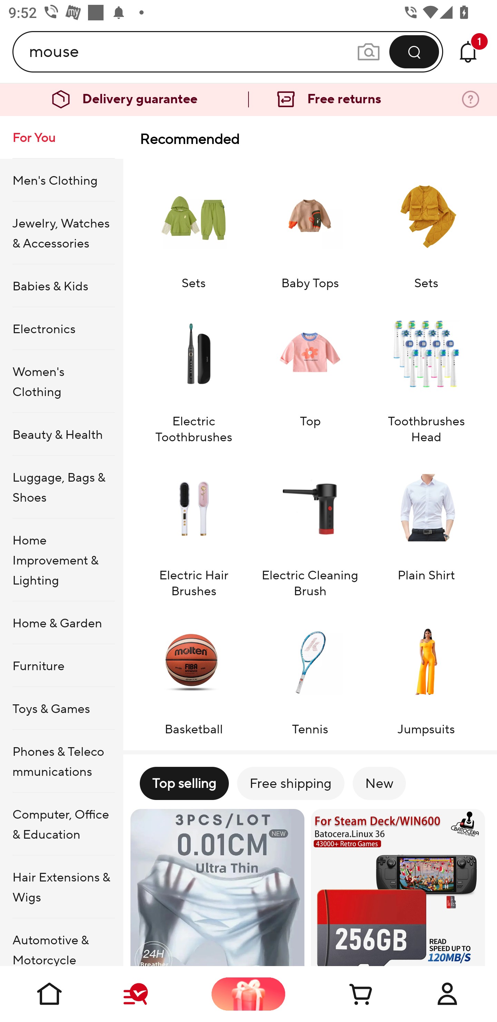  Describe the element at coordinates (61, 708) in the screenshot. I see `Toys & Games` at that location.